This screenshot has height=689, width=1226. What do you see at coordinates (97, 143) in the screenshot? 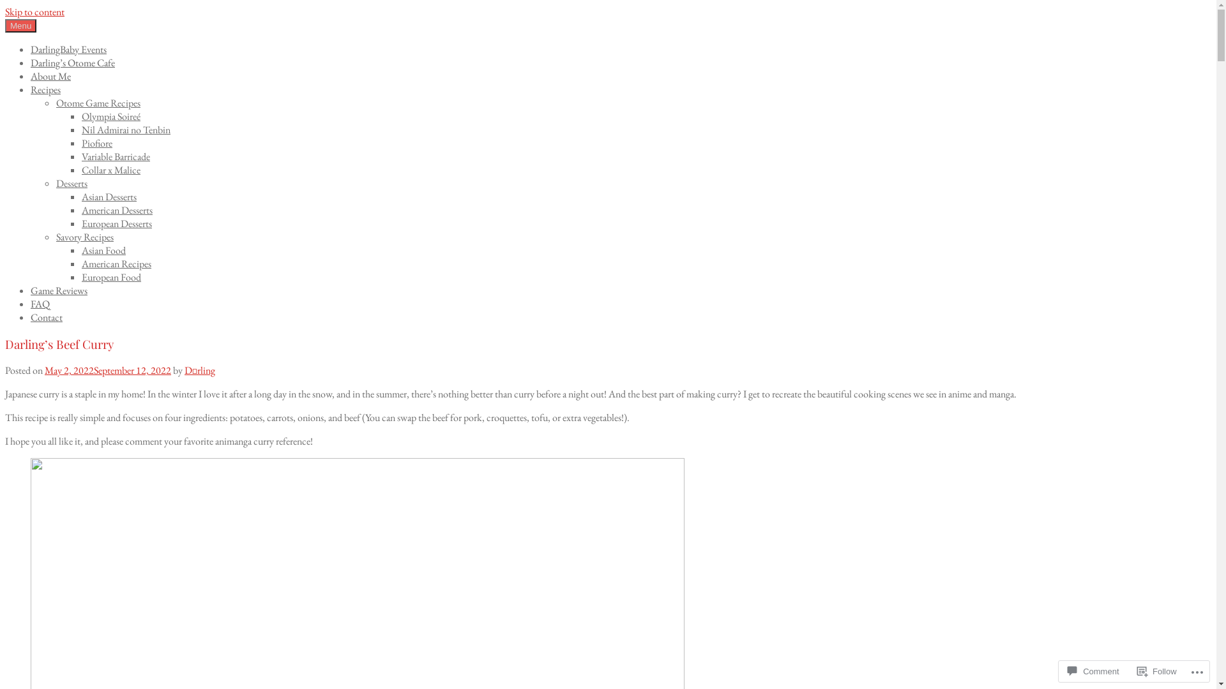
I see `Piofiore` at bounding box center [97, 143].